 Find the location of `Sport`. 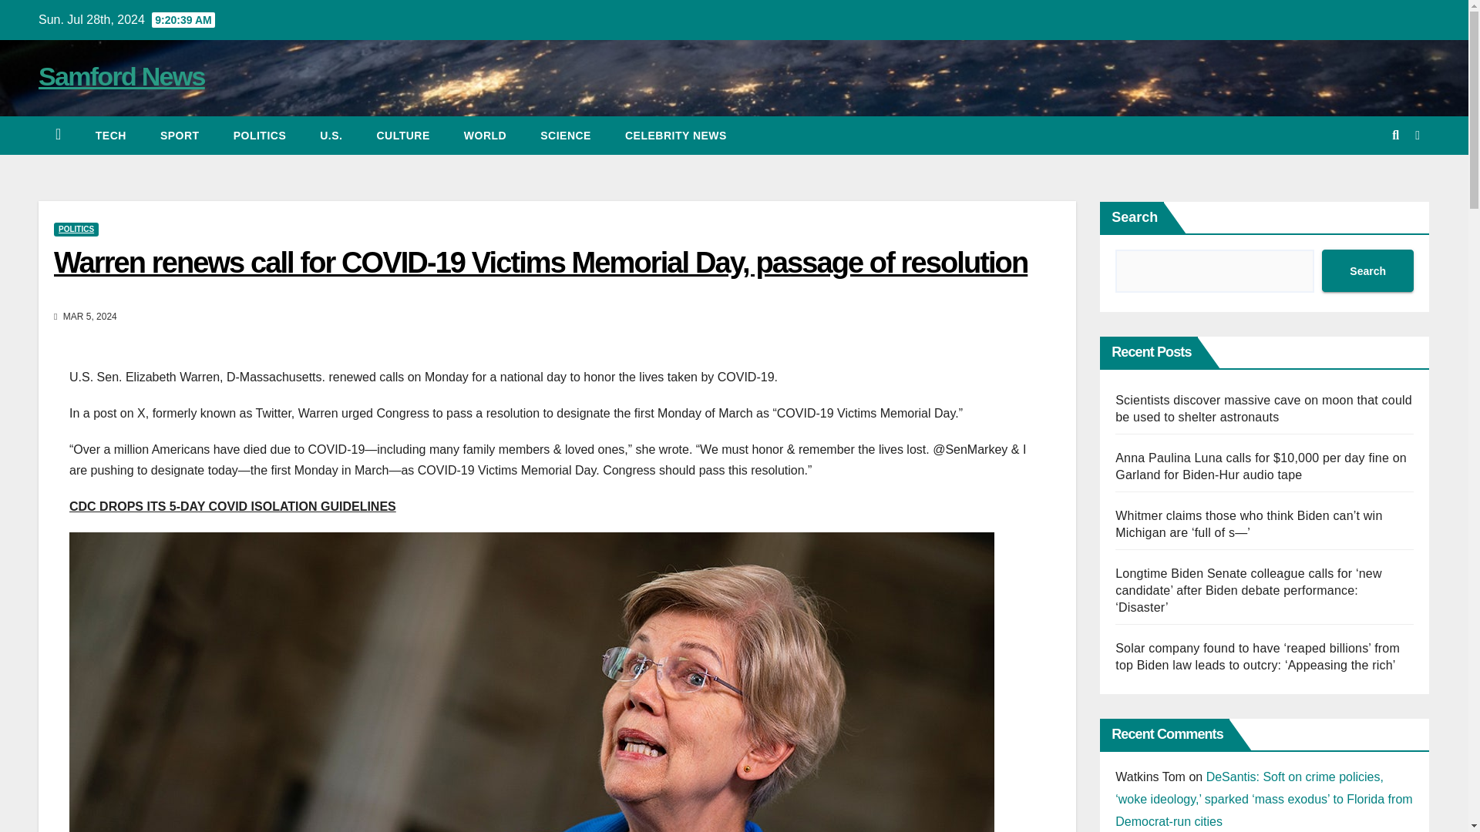

Sport is located at coordinates (180, 136).